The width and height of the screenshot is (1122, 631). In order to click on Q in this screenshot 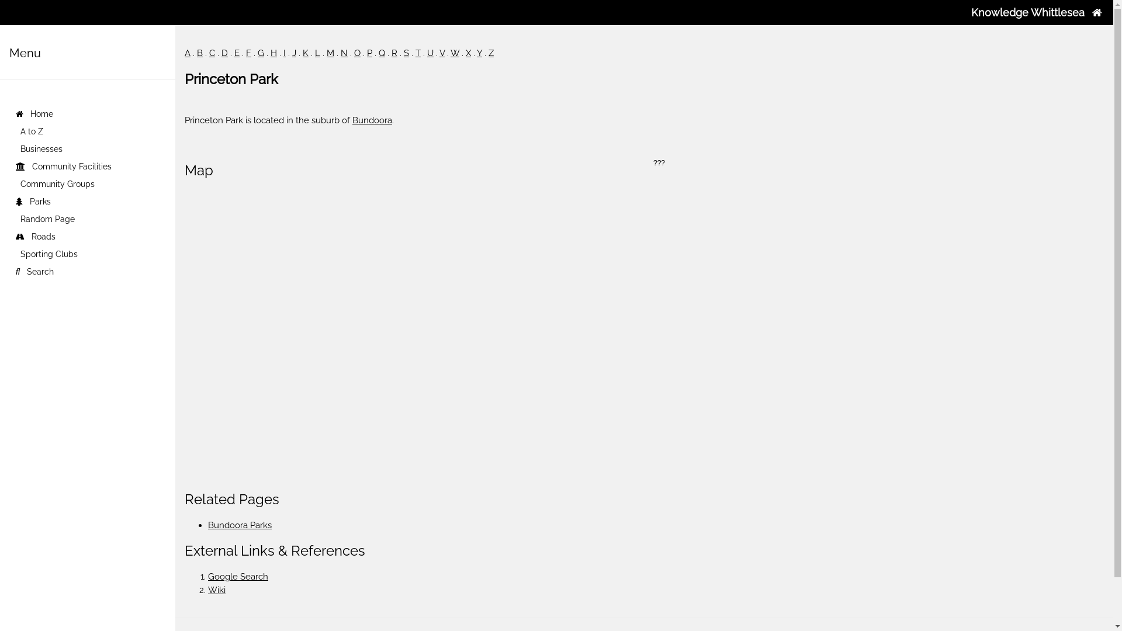, I will do `click(382, 53)`.